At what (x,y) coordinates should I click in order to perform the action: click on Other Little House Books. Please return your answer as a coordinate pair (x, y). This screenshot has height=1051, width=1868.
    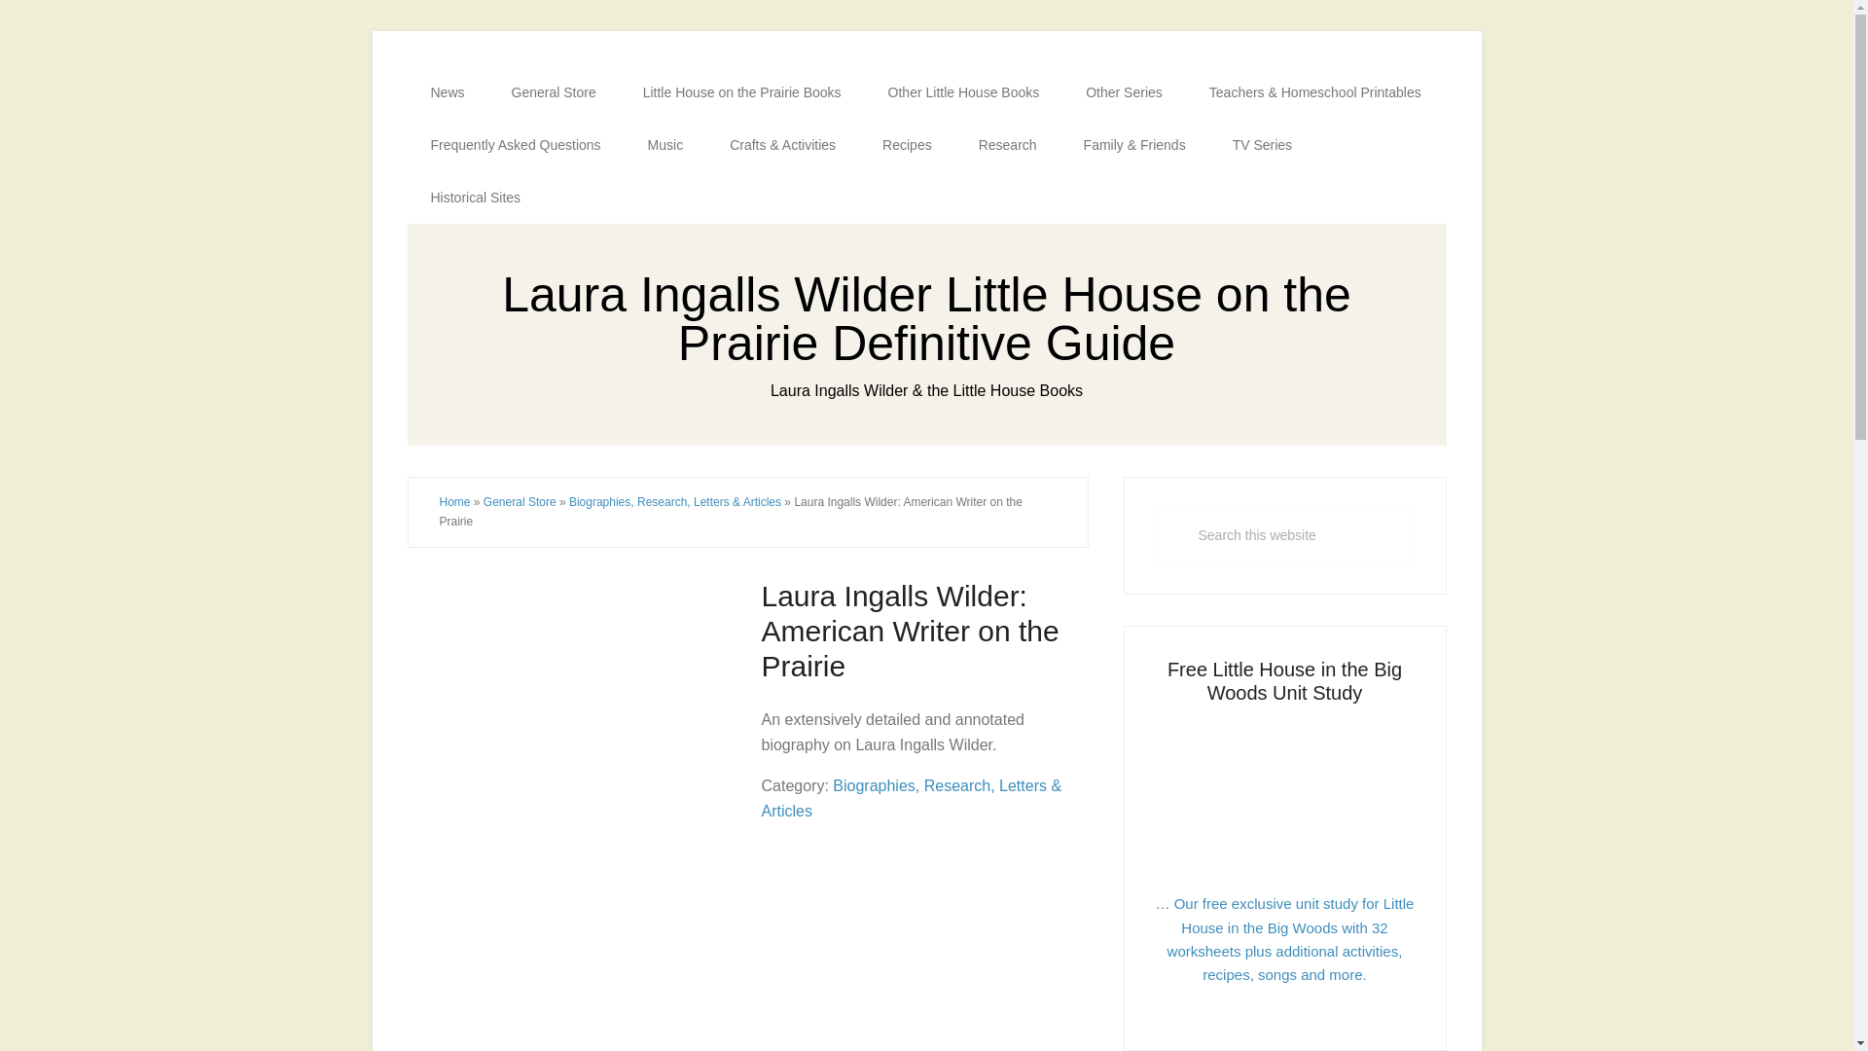
    Looking at the image, I should click on (963, 92).